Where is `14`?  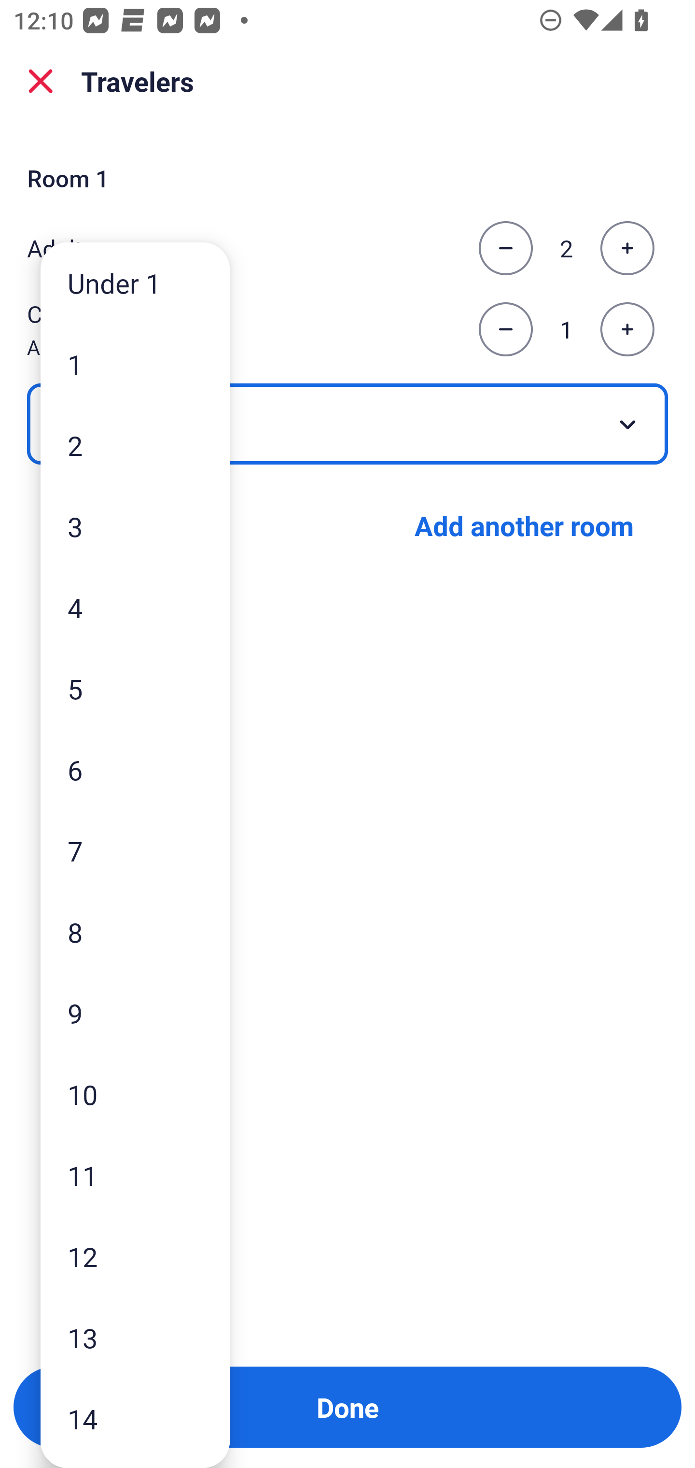 14 is located at coordinates (135, 1419).